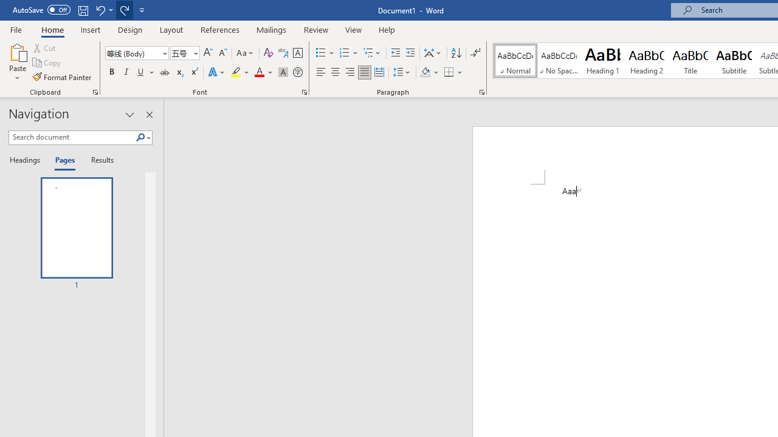  What do you see at coordinates (433, 53) in the screenshot?
I see `Asian Layout` at bounding box center [433, 53].